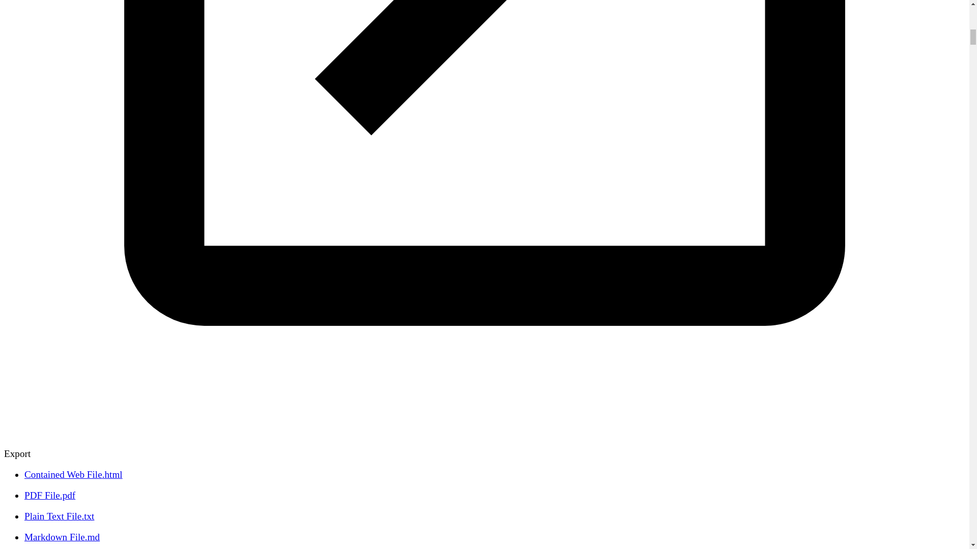 Image resolution: width=977 pixels, height=549 pixels. What do you see at coordinates (59, 516) in the screenshot?
I see `Plain Text File.txt` at bounding box center [59, 516].